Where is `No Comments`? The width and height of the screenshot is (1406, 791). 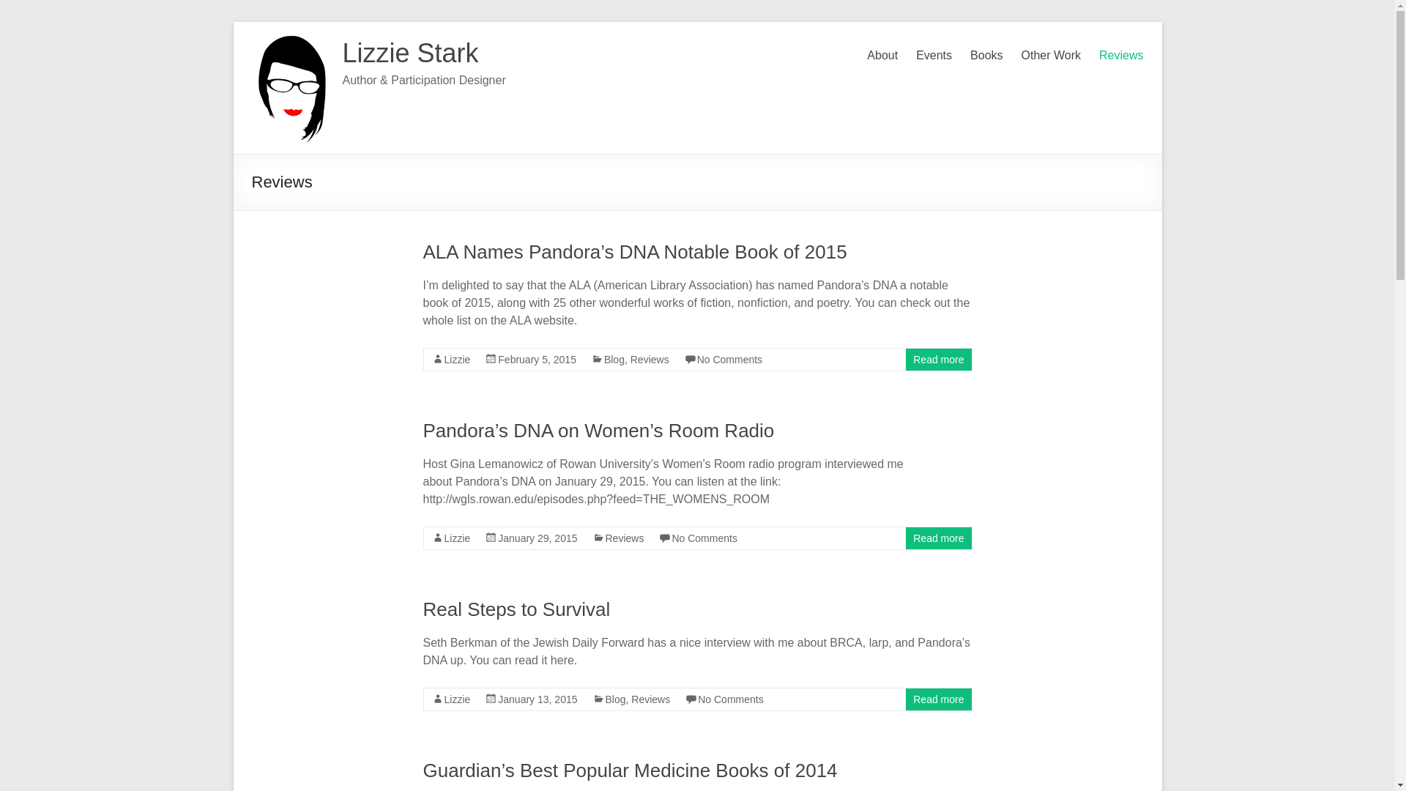 No Comments is located at coordinates (730, 699).